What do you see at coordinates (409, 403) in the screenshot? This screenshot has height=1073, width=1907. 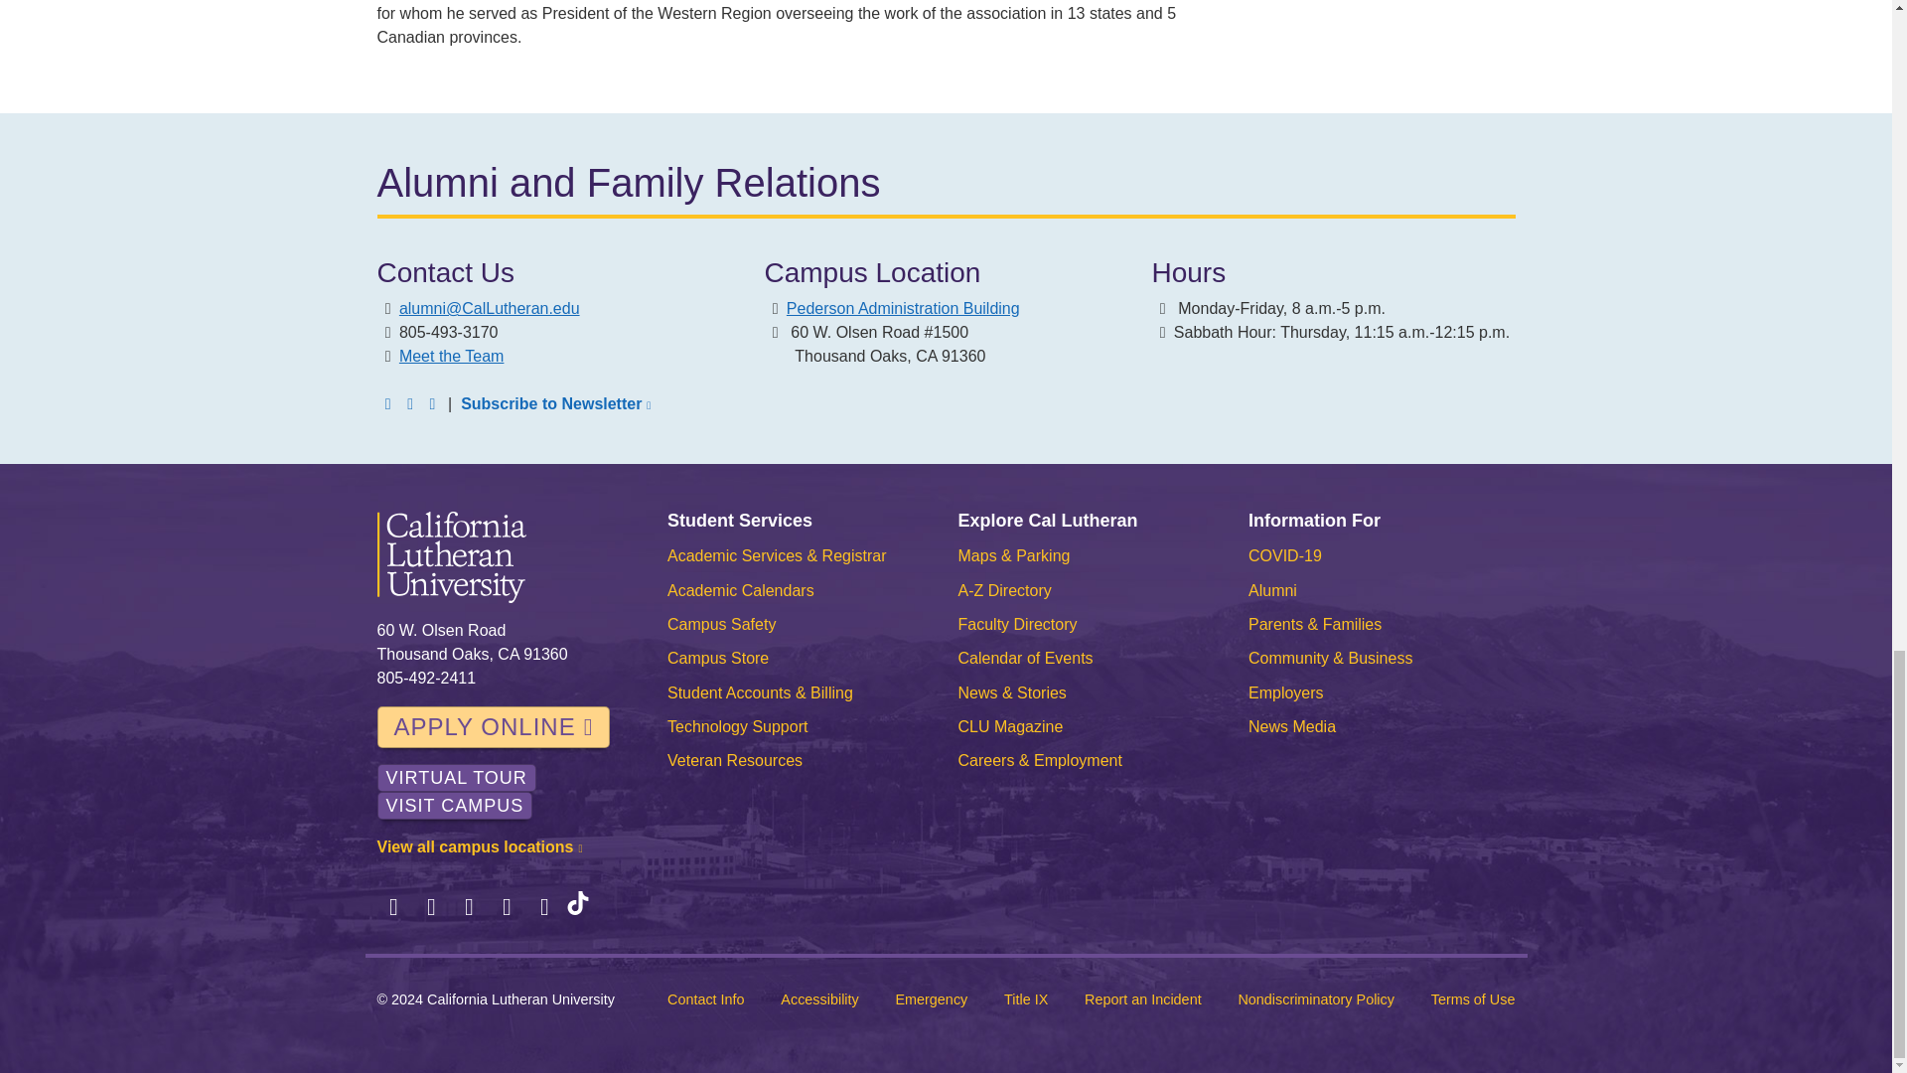 I see `LinkedIn` at bounding box center [409, 403].